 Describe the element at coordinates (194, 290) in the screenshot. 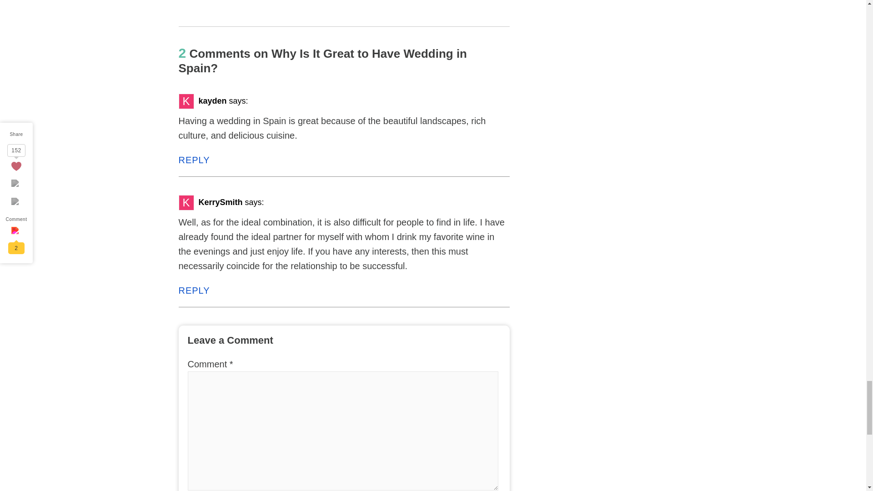

I see `REPLY` at that location.